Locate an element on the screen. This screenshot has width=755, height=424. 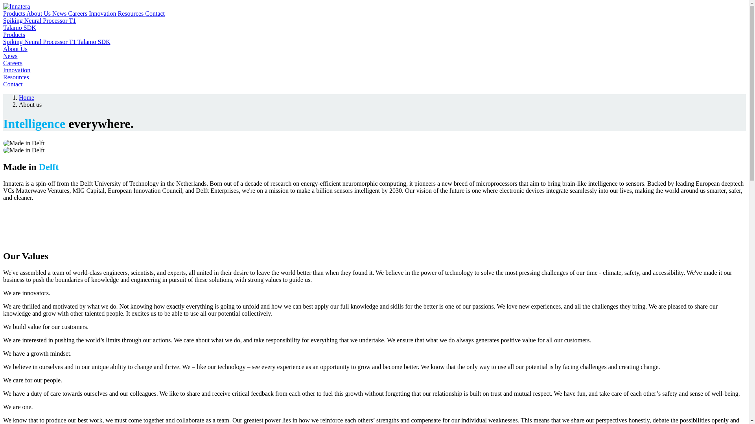
Innovation is located at coordinates (17, 70).